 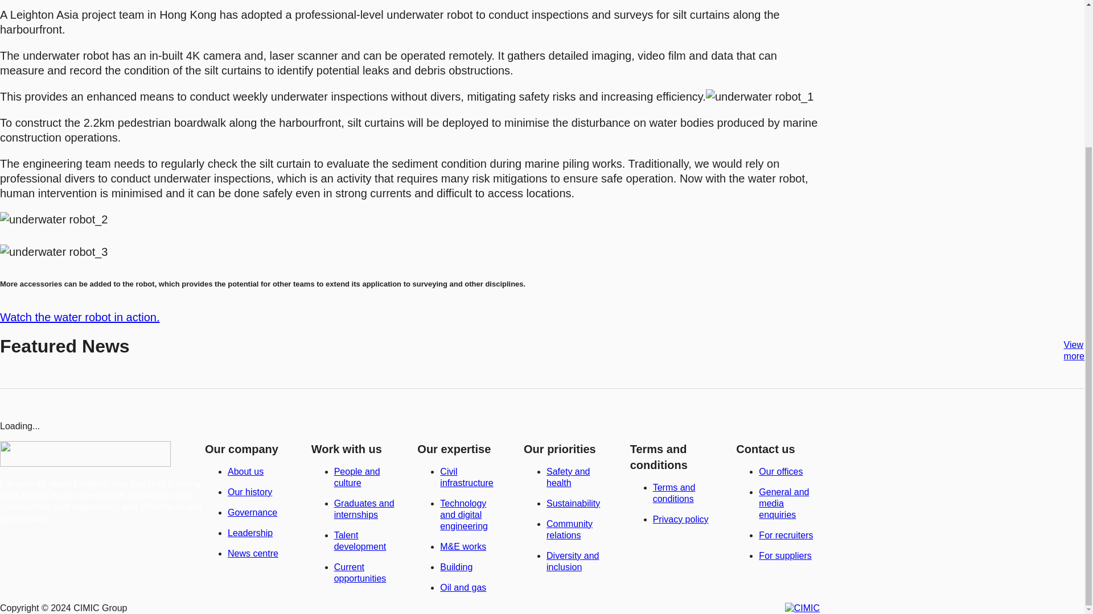 I want to click on Graduates and internships, so click(x=364, y=508).